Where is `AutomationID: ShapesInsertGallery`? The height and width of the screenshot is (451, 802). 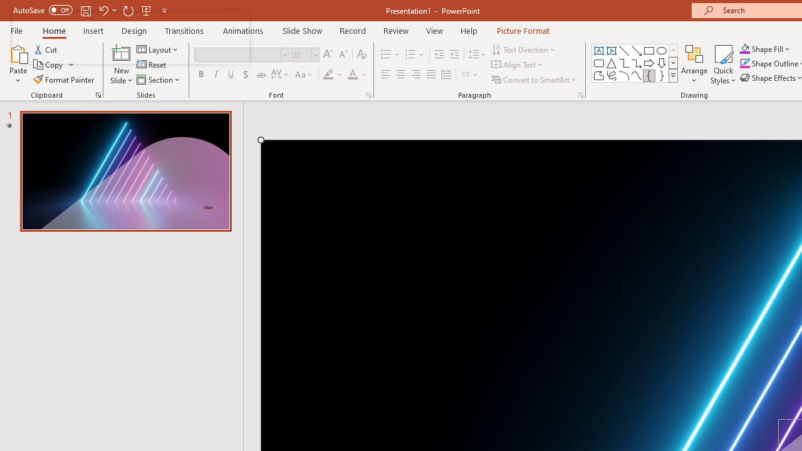
AutomationID: ShapesInsertGallery is located at coordinates (635, 63).